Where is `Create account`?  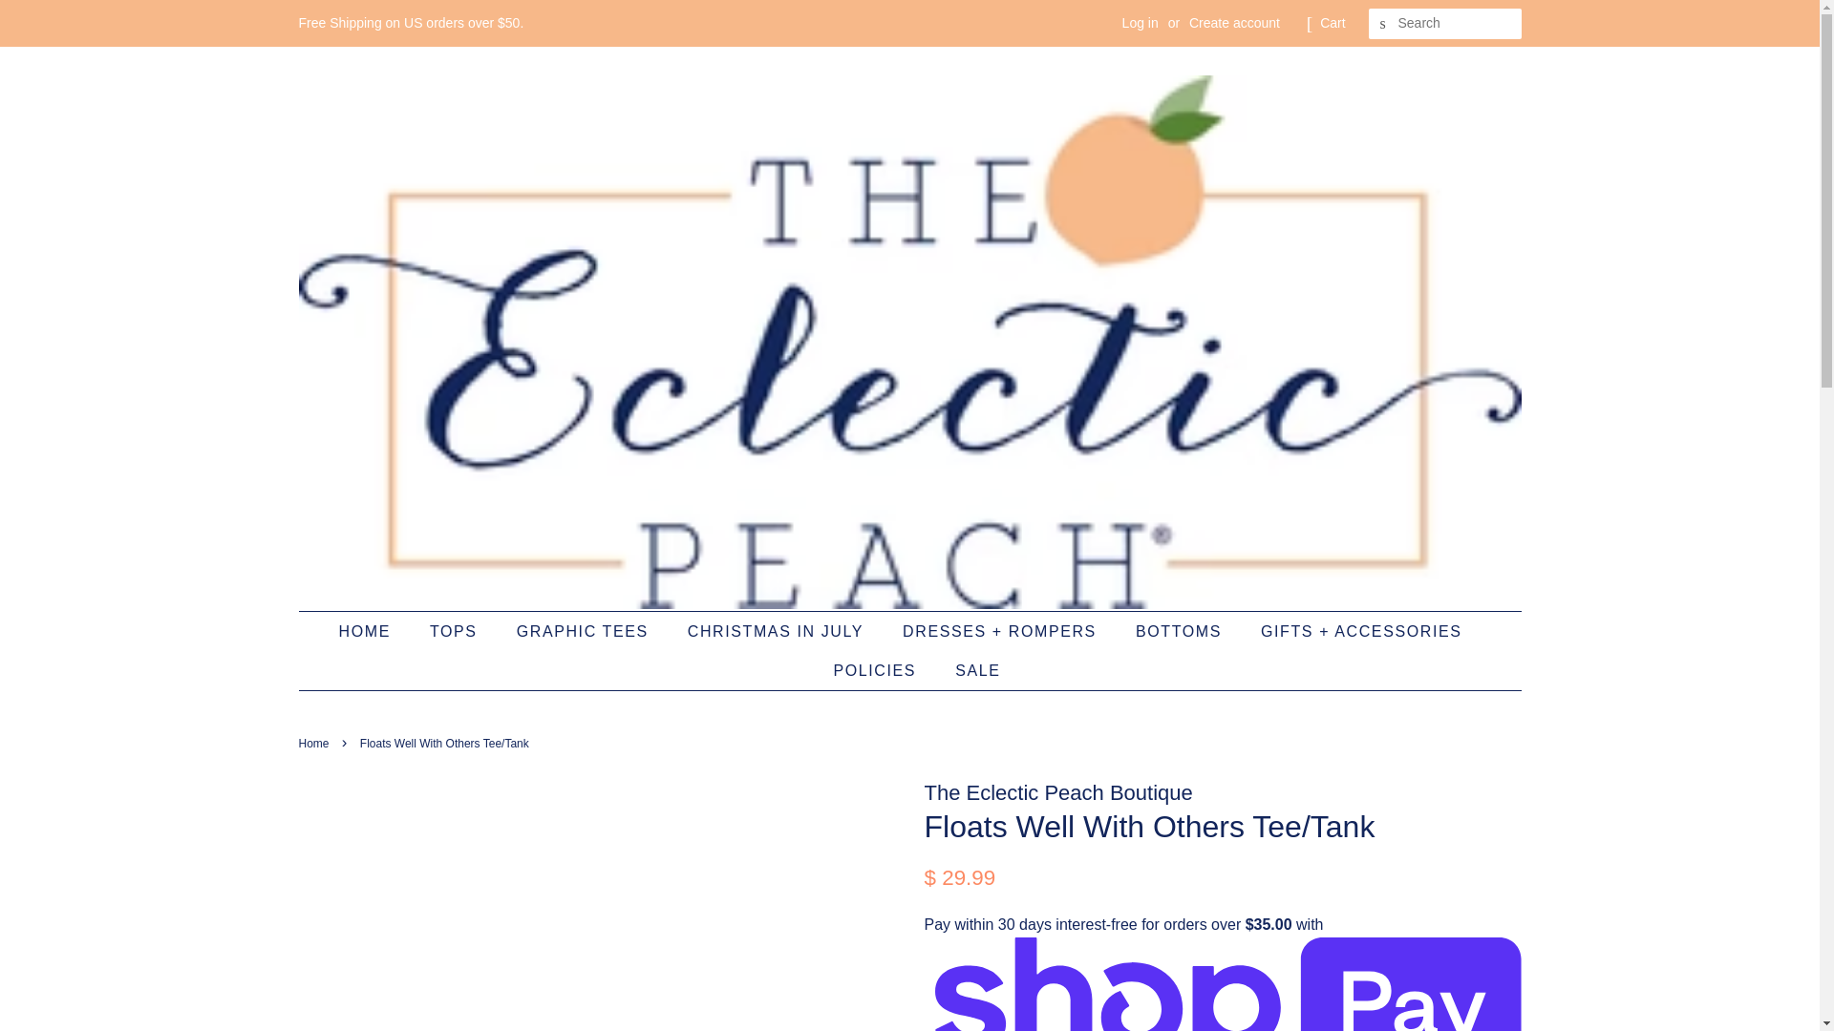 Create account is located at coordinates (1234, 23).